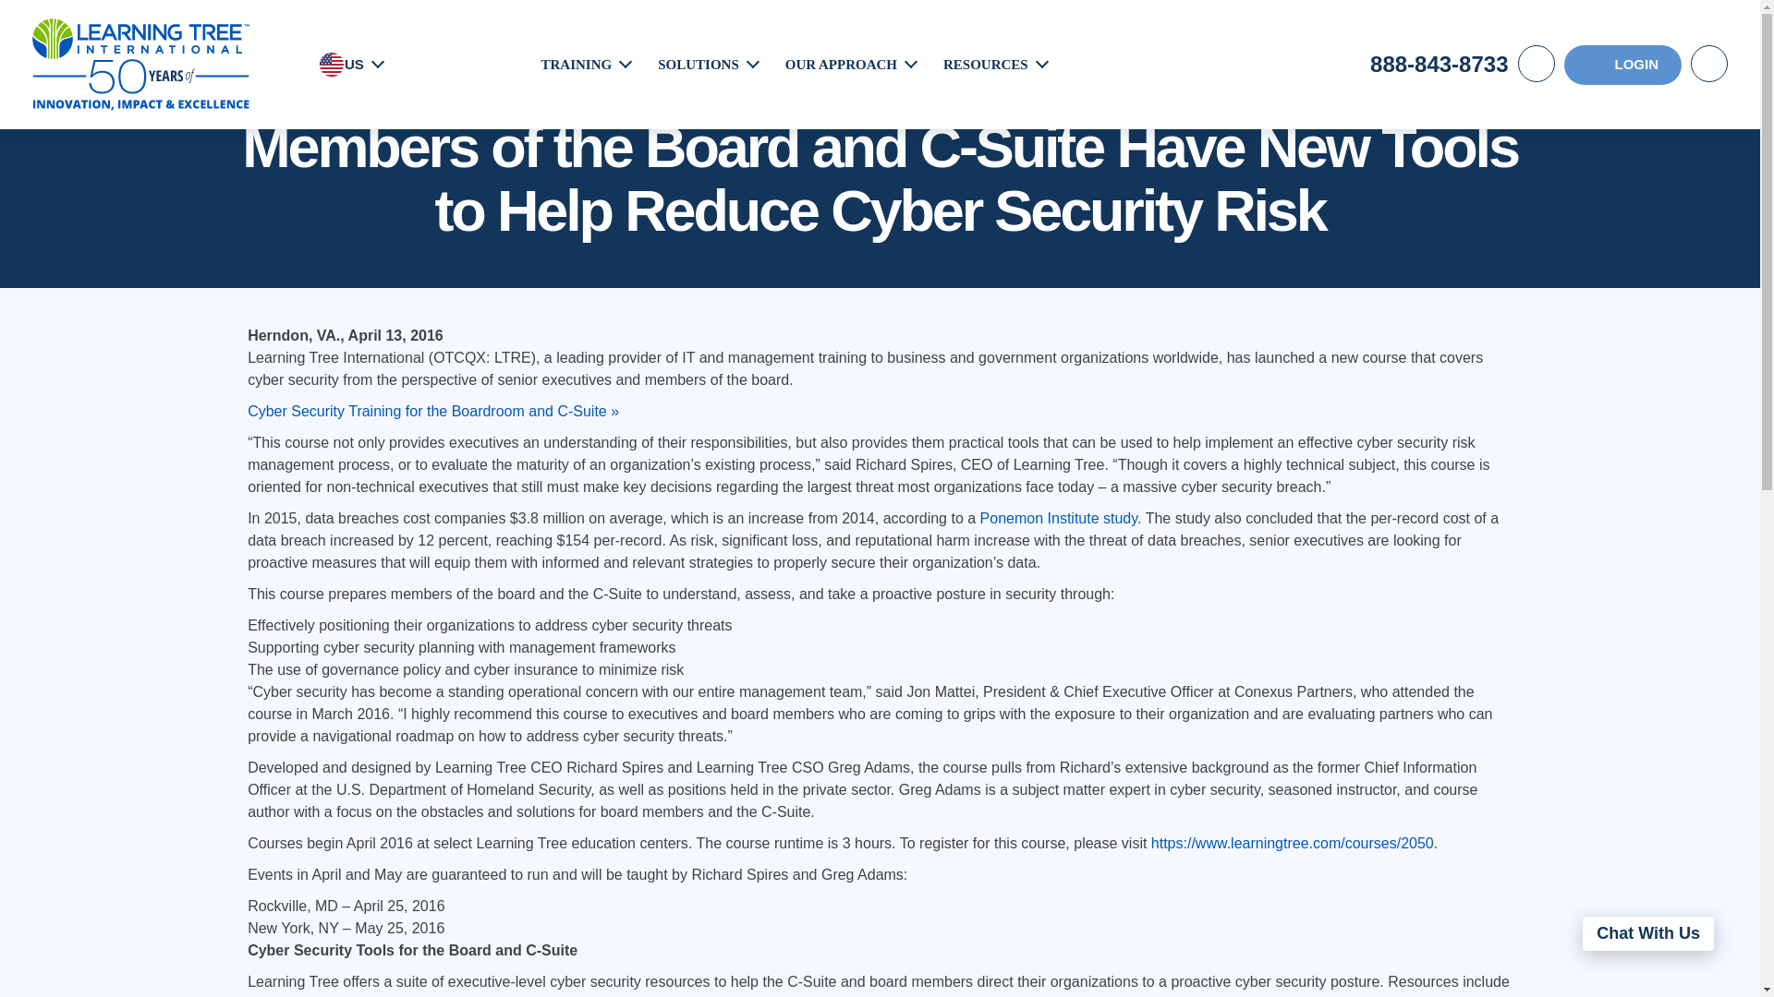 Image resolution: width=1774 pixels, height=997 pixels. I want to click on TRAINING, so click(577, 64).